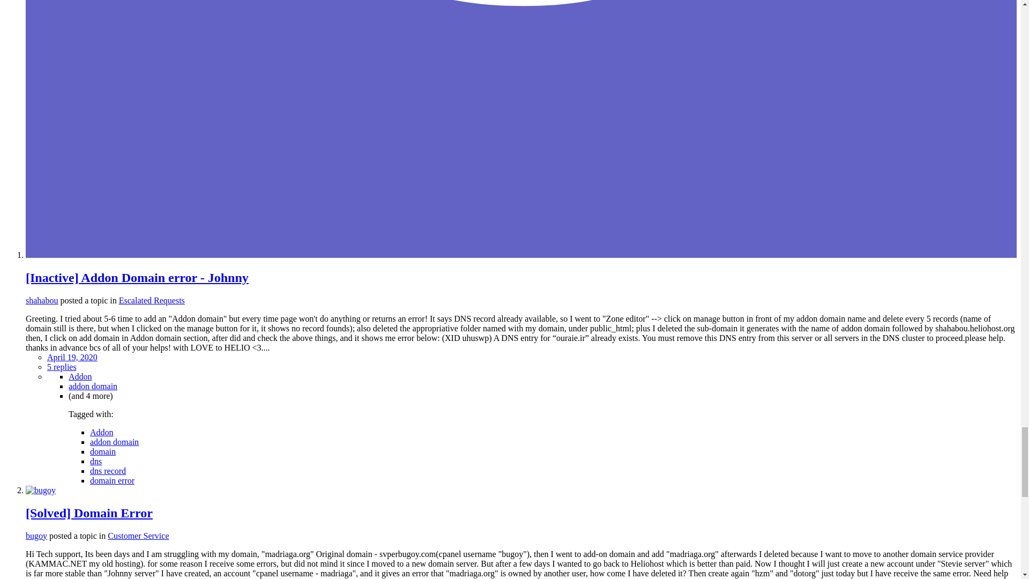  I want to click on Find other content tagged with 'Addon', so click(80, 376).